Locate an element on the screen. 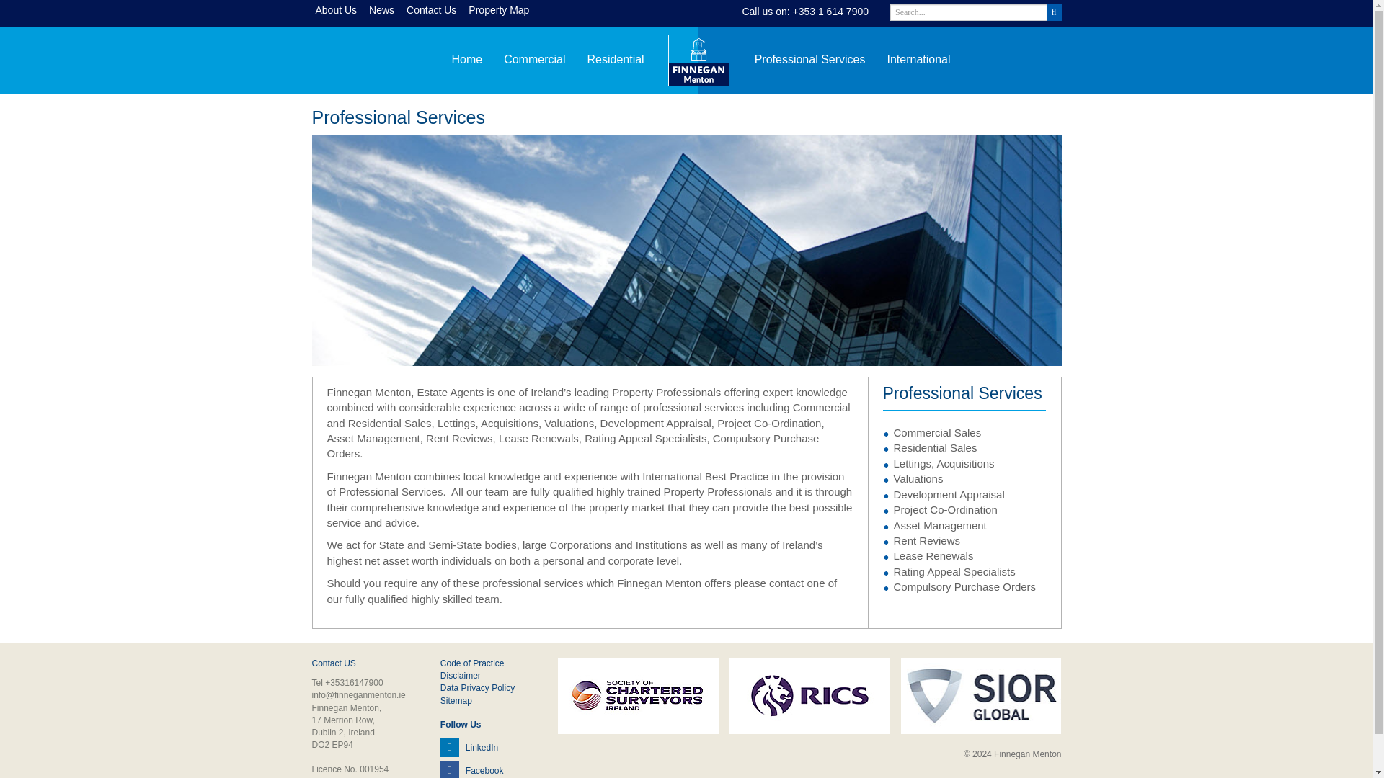 Image resolution: width=1384 pixels, height=778 pixels. Professional Services is located at coordinates (810, 59).